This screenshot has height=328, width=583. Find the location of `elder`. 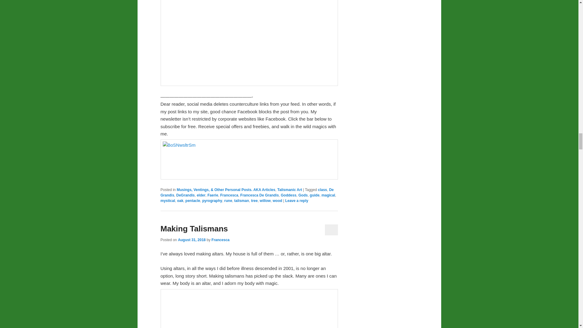

elder is located at coordinates (201, 195).